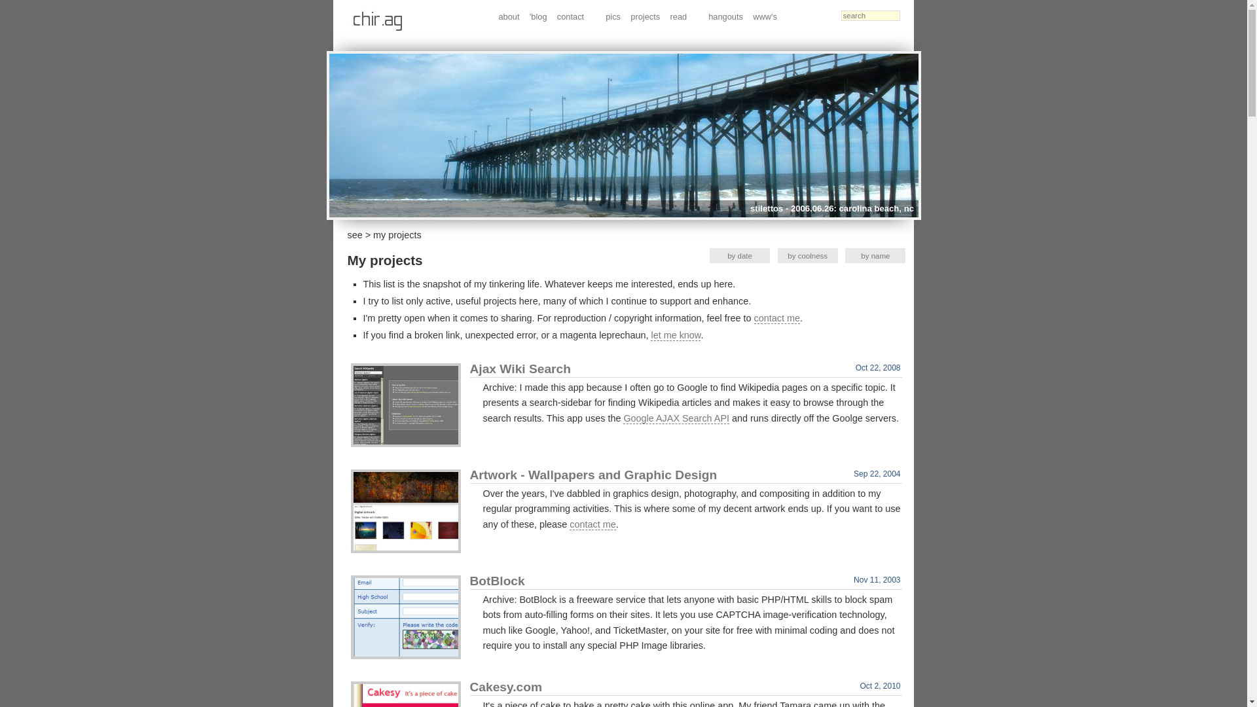 The height and width of the screenshot is (707, 1257). What do you see at coordinates (406, 405) in the screenshot?
I see `Ajax Wiki Search` at bounding box center [406, 405].